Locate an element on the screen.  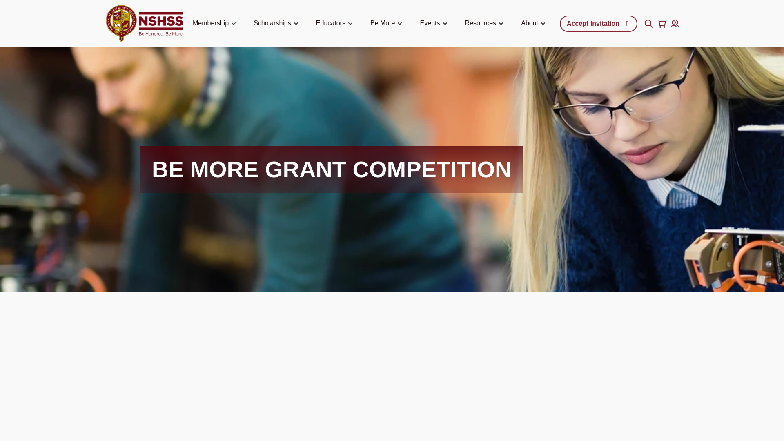
Membership is located at coordinates (216, 24).